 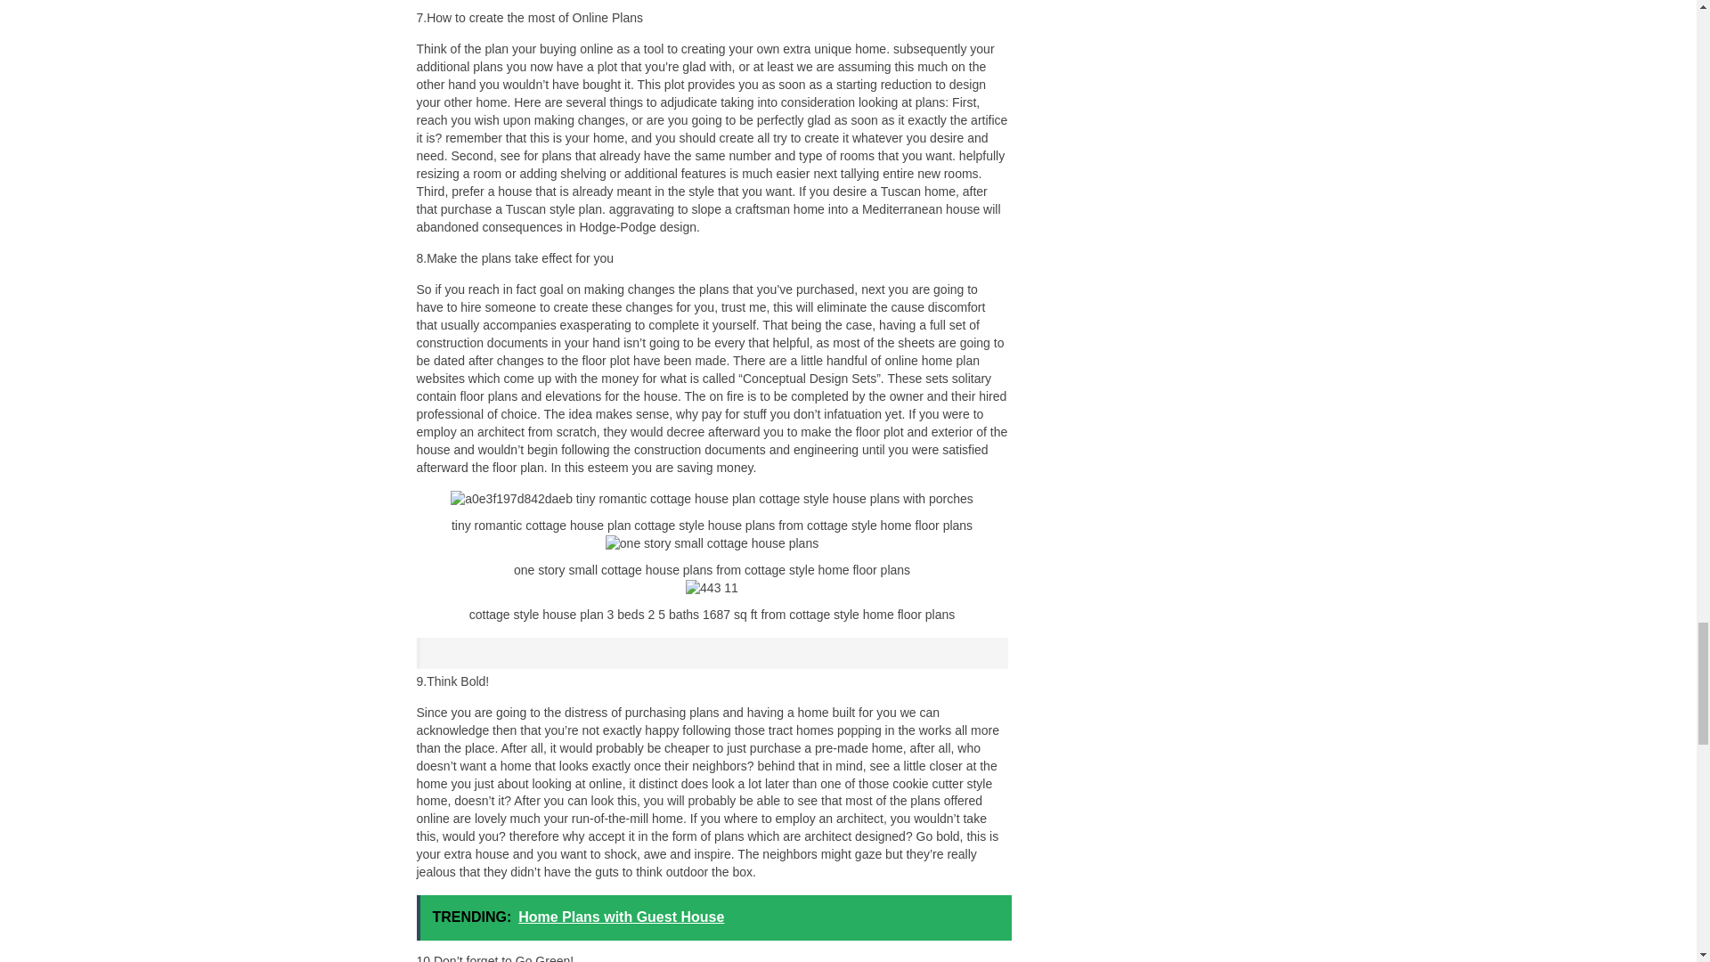 I want to click on cottage style house plan 3 beds 2 5 baths 1687 sq ft, so click(x=712, y=588).